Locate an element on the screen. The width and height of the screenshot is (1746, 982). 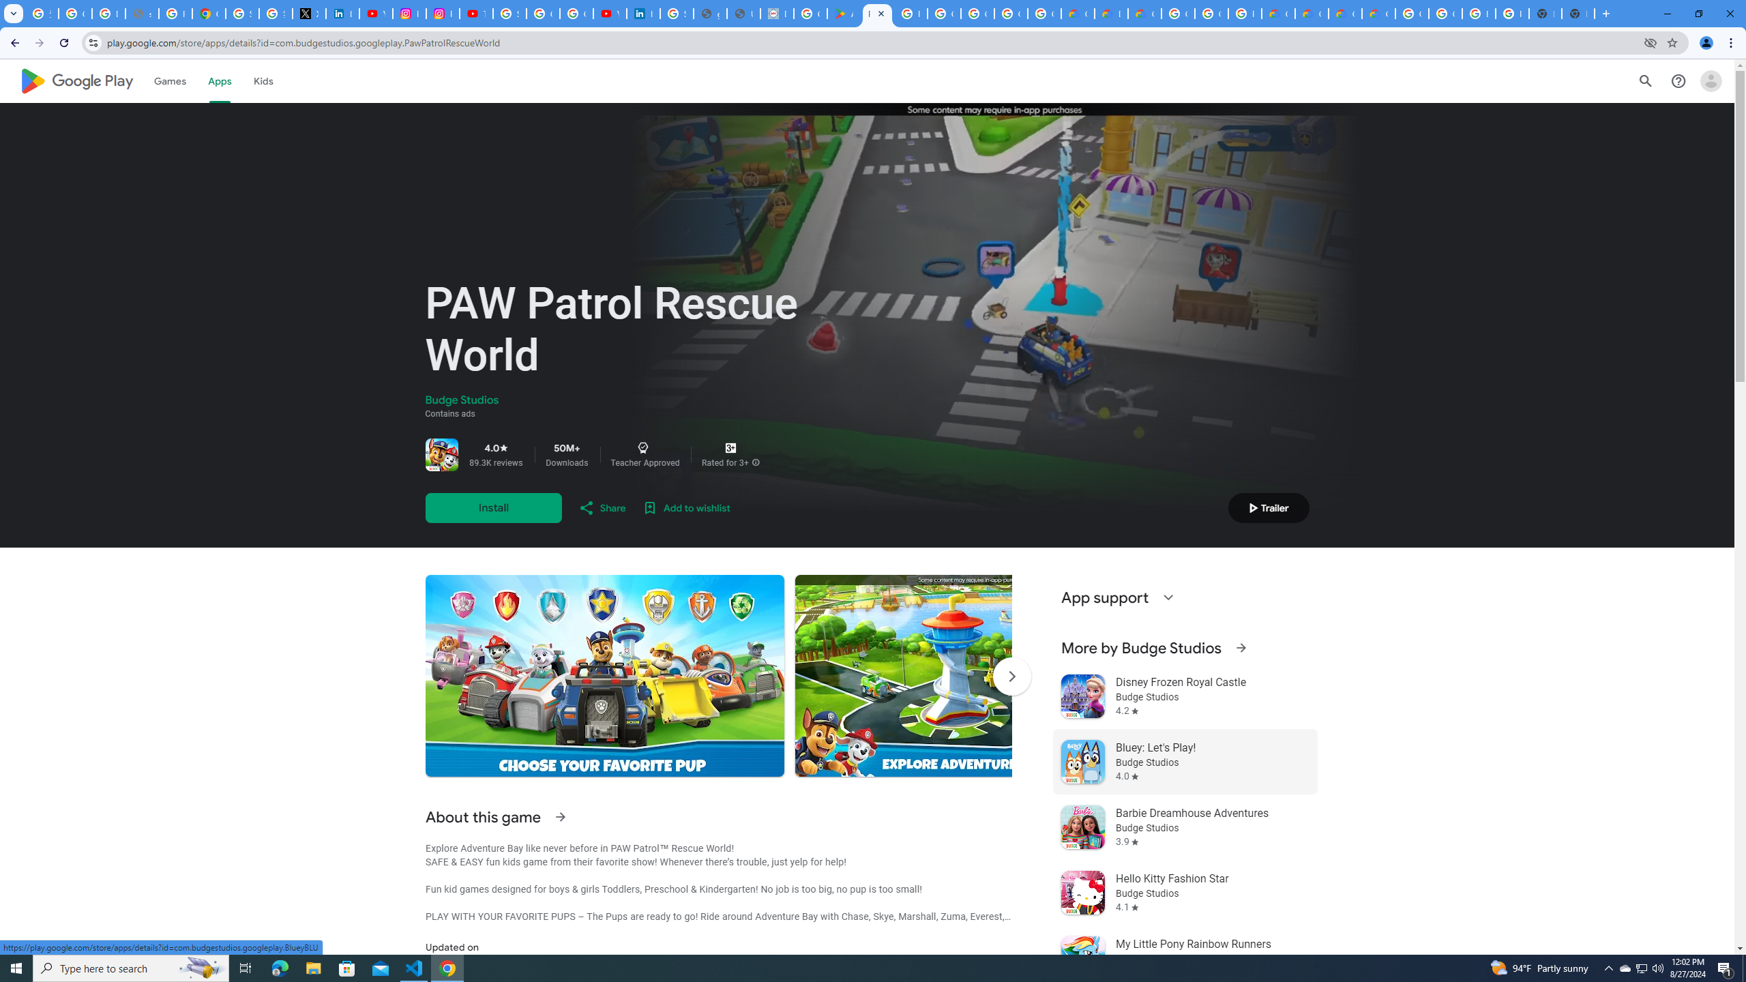
Scroll Next is located at coordinates (1011, 676).